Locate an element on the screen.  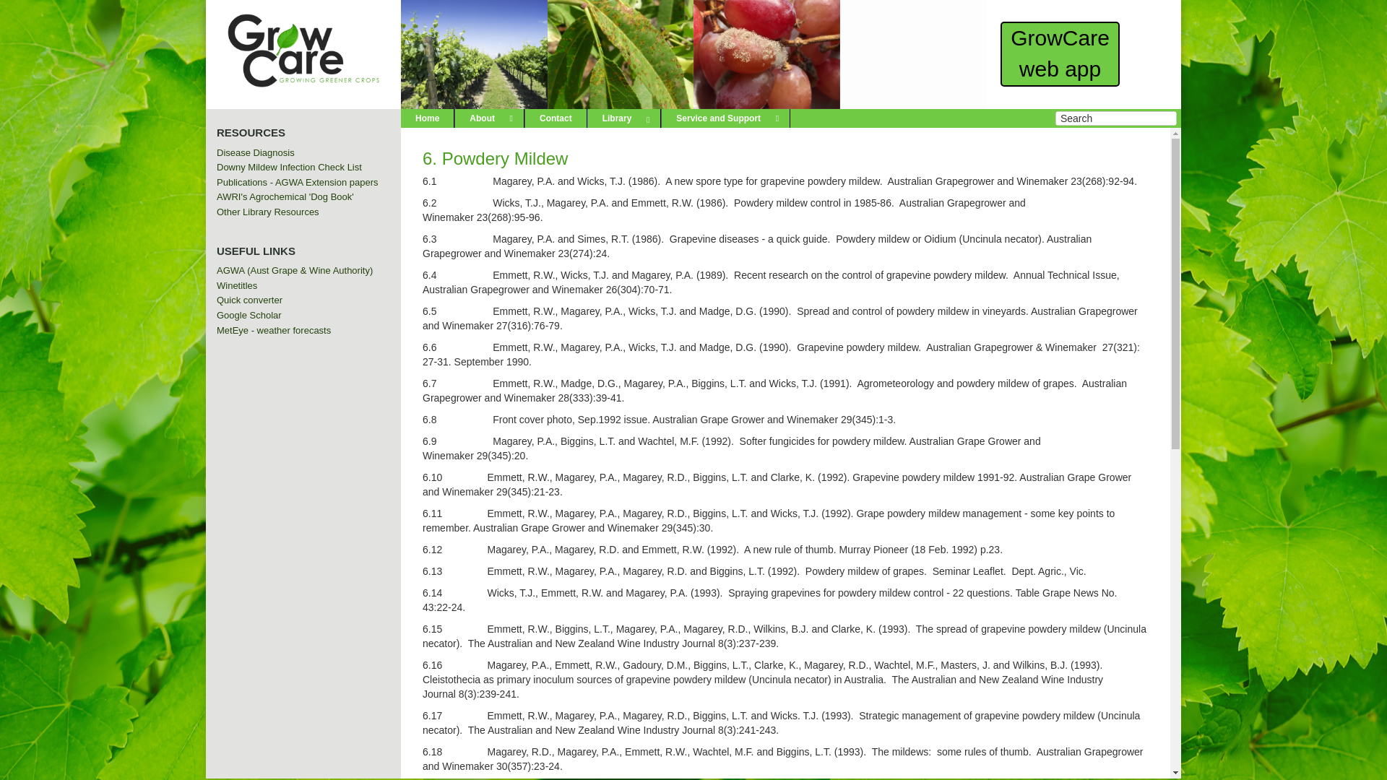
Service and Support is located at coordinates (725, 118).